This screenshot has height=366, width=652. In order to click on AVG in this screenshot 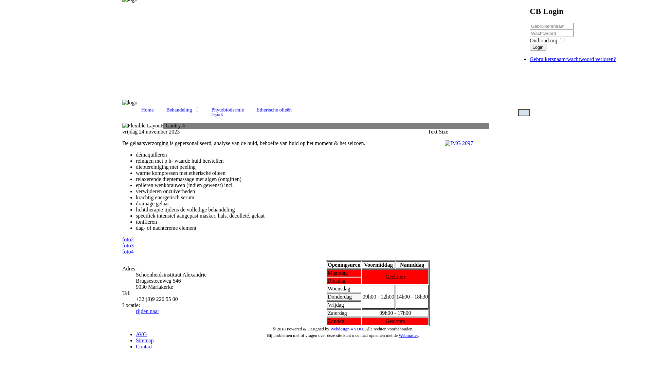, I will do `click(141, 334)`.